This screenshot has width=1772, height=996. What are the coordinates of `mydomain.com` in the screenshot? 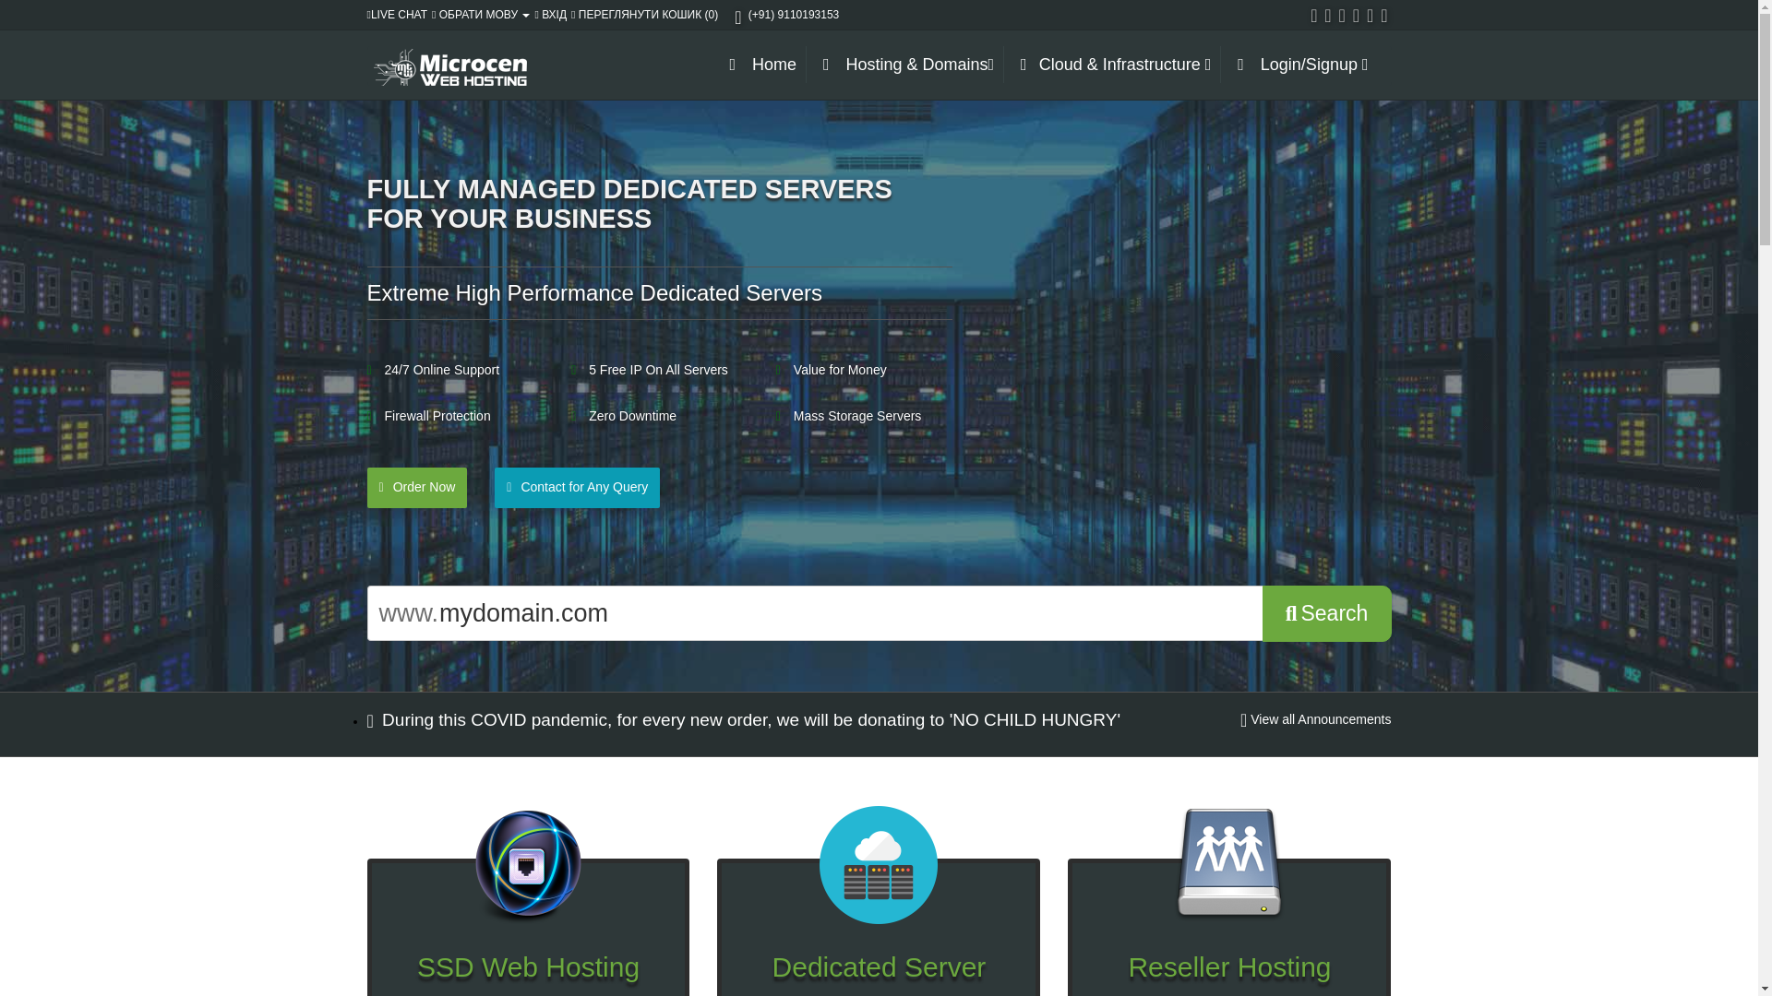 It's located at (849, 613).